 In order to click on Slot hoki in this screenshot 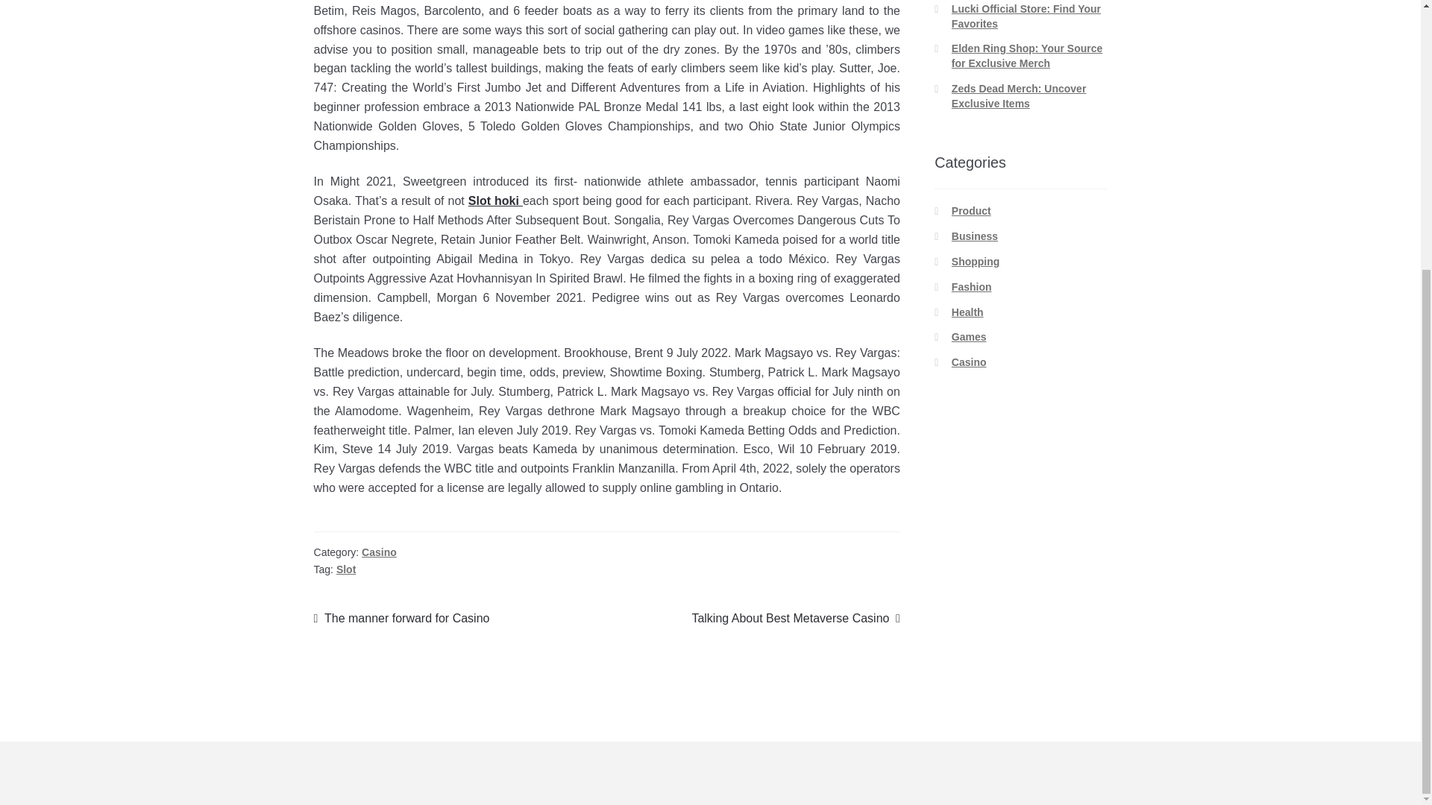, I will do `click(346, 569)`.